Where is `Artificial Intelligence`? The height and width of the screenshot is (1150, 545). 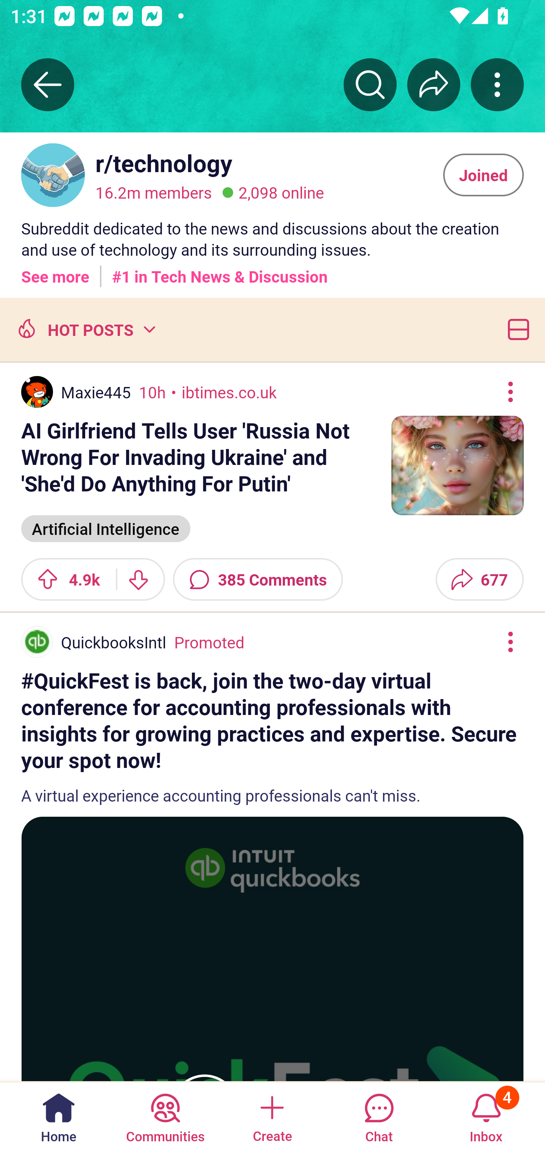
Artificial Intelligence is located at coordinates (106, 527).